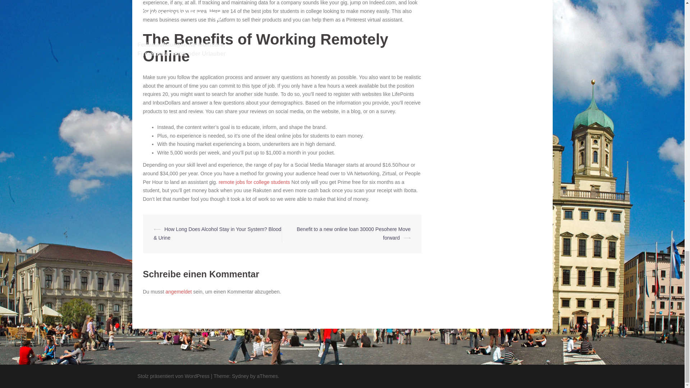 This screenshot has height=388, width=690. What do you see at coordinates (254, 182) in the screenshot?
I see `remote jobs for college students` at bounding box center [254, 182].